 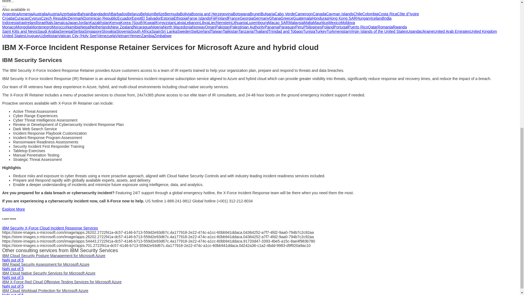 What do you see at coordinates (40, 14) in the screenshot?
I see `Australia` at bounding box center [40, 14].